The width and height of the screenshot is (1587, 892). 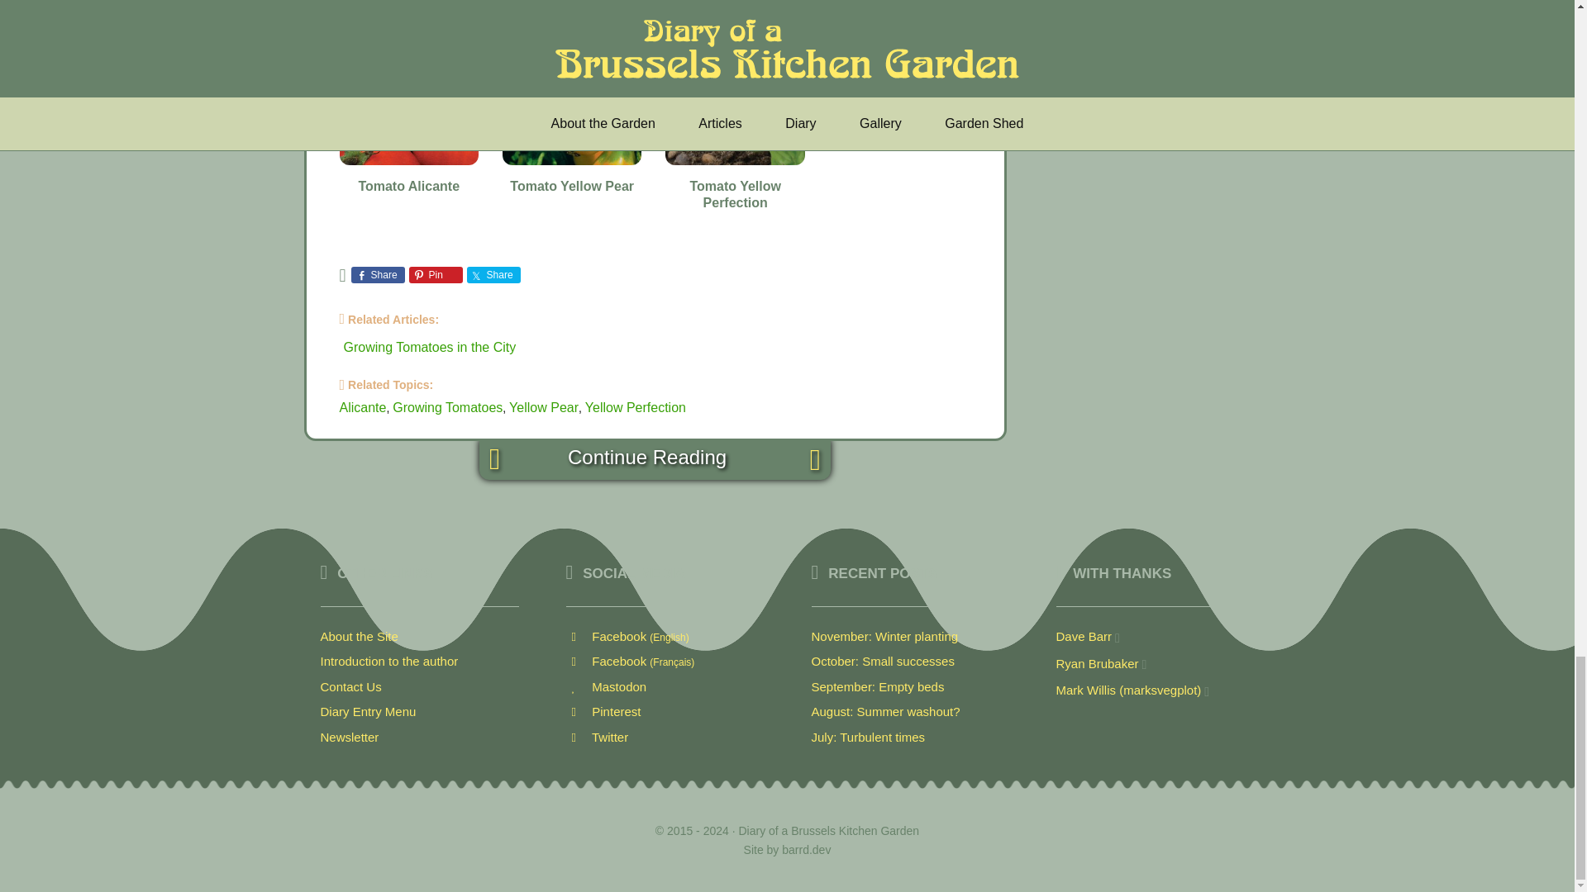 I want to click on Diary Entry Menu, so click(x=368, y=712).